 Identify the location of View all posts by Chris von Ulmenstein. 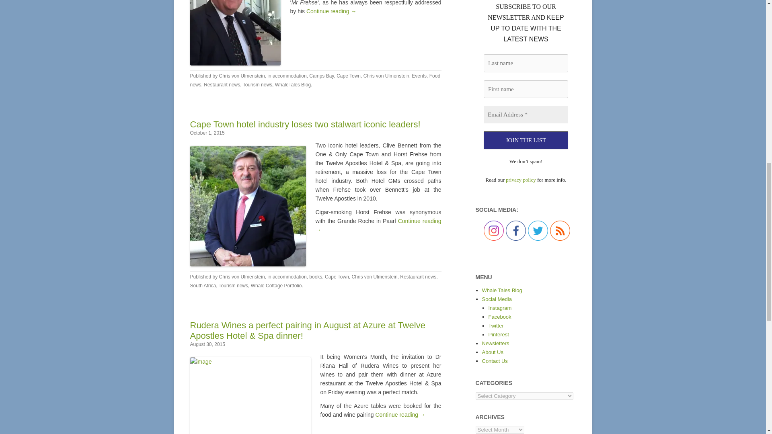
(242, 76).